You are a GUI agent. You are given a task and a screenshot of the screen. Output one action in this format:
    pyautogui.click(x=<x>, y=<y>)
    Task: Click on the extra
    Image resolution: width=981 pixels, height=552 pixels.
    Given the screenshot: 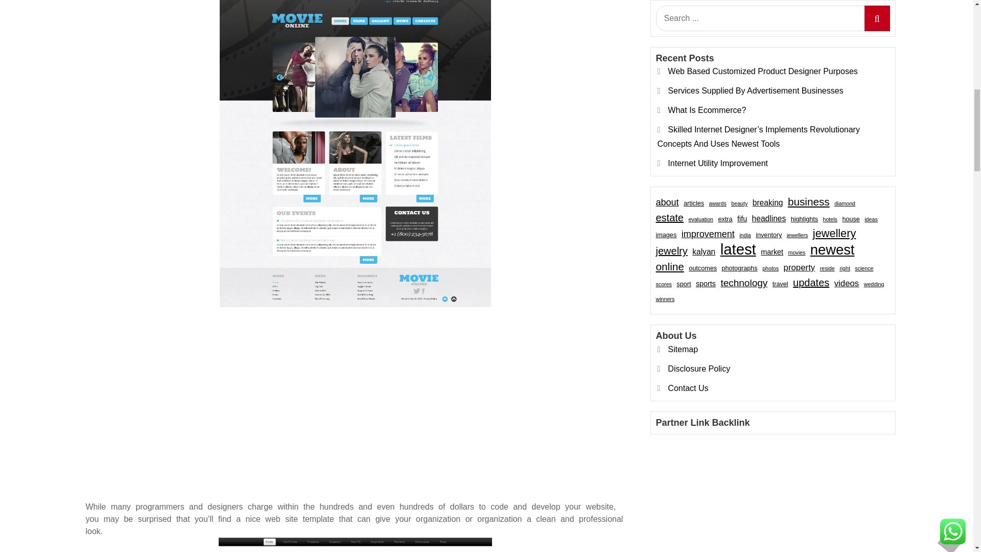 What is the action you would take?
    pyautogui.click(x=725, y=84)
    